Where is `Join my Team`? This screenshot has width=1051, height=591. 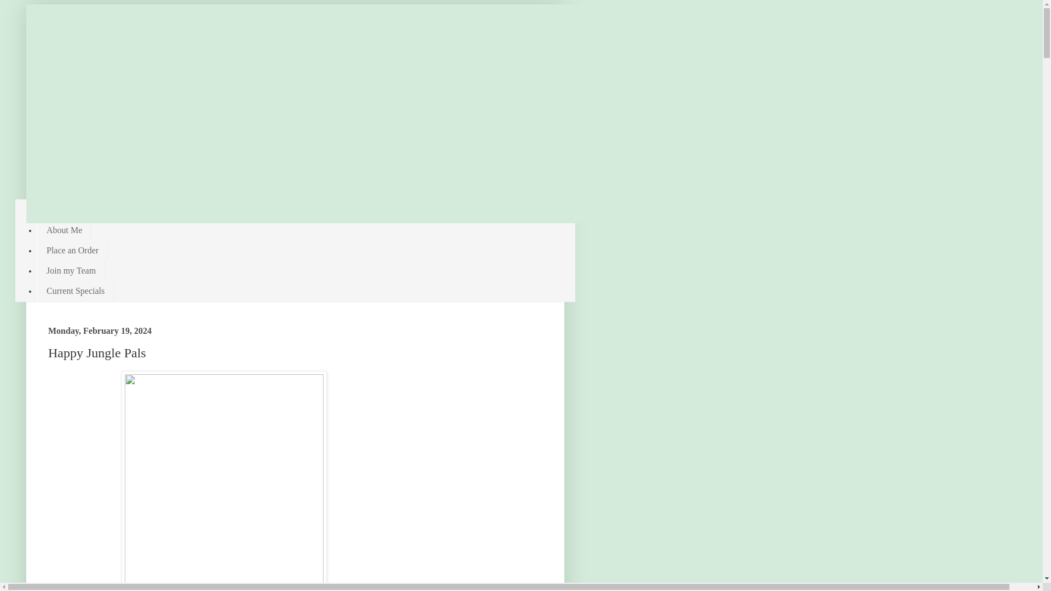 Join my Team is located at coordinates (71, 271).